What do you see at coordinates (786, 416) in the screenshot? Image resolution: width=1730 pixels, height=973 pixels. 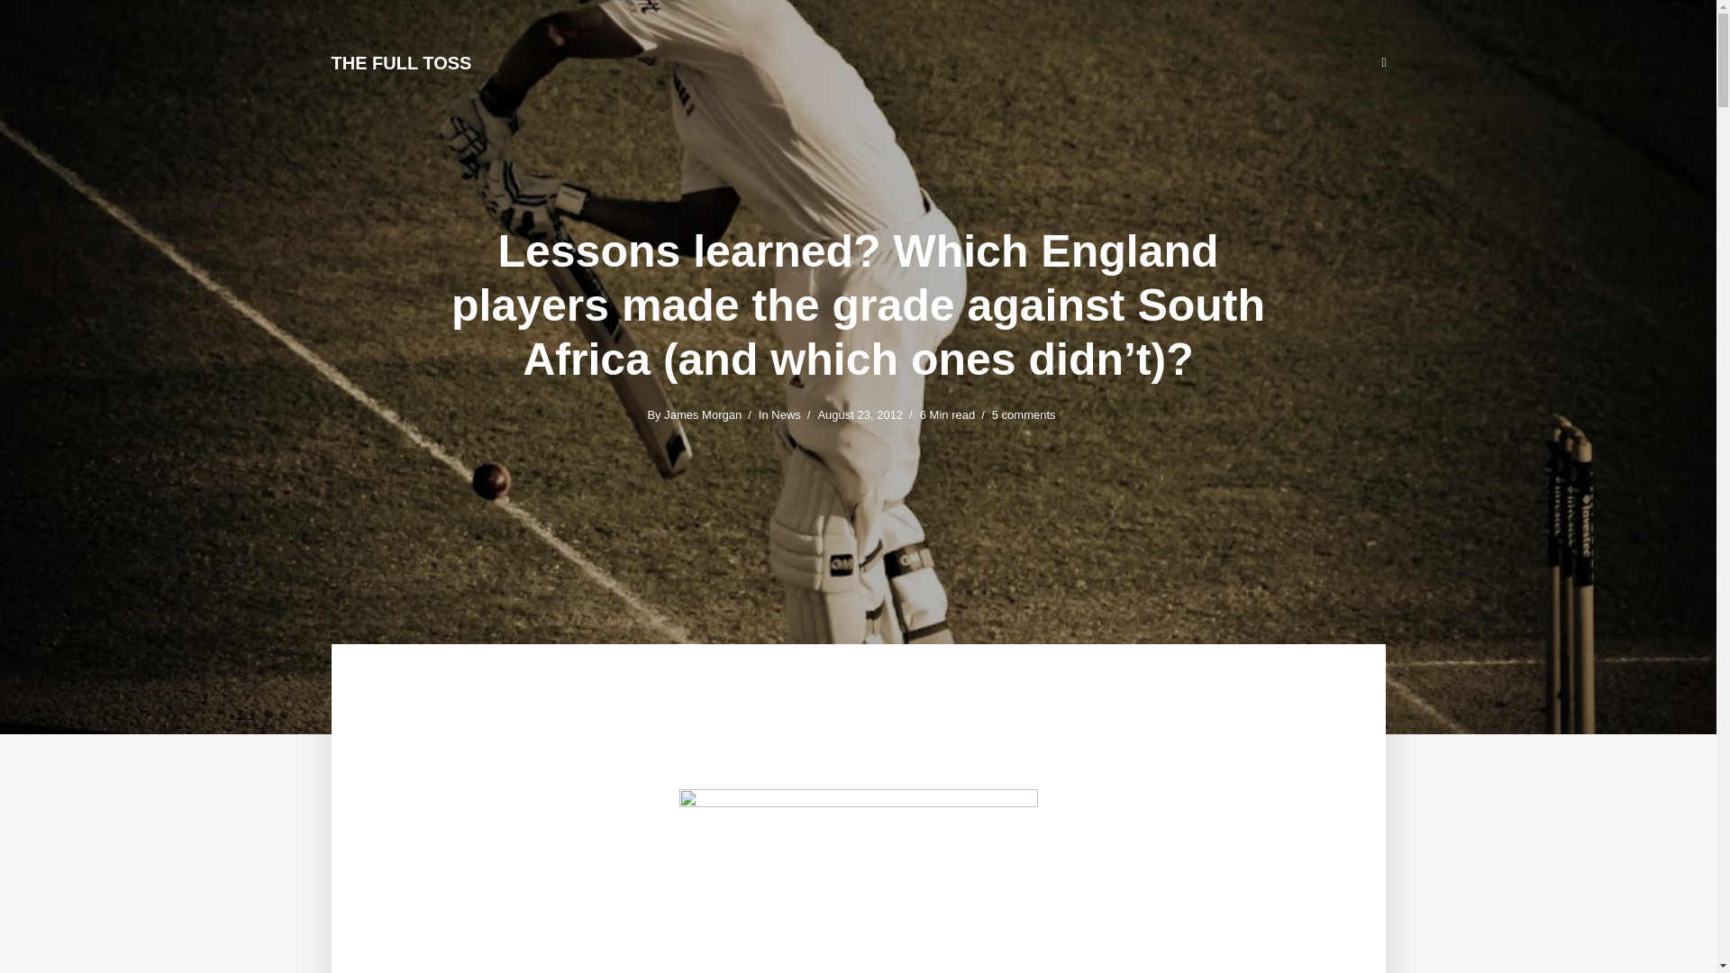 I see `News` at bounding box center [786, 416].